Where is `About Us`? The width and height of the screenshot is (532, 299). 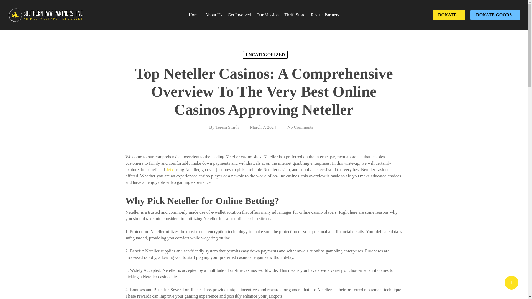 About Us is located at coordinates (213, 15).